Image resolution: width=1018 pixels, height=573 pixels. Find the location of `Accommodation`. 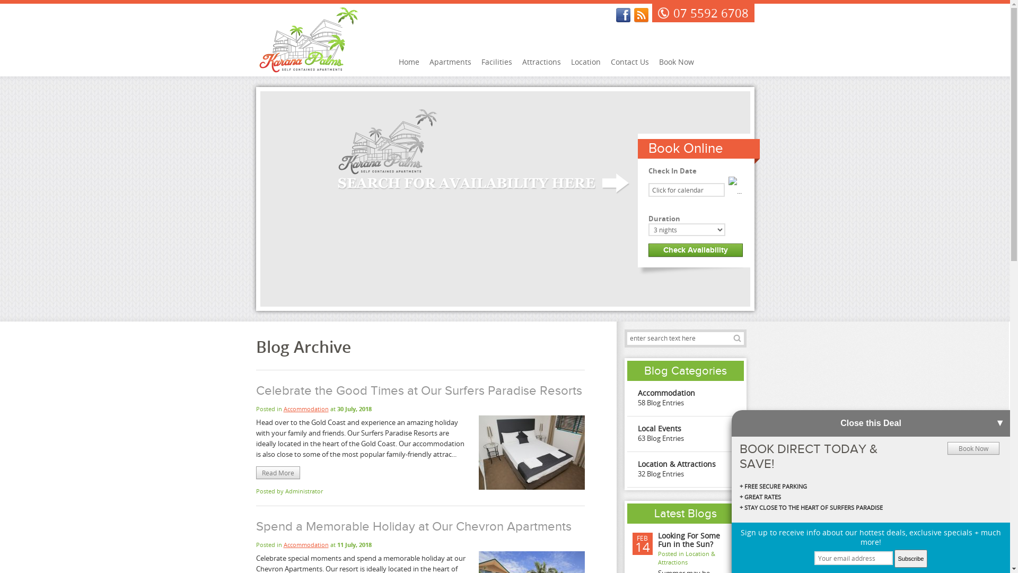

Accommodation is located at coordinates (666, 393).